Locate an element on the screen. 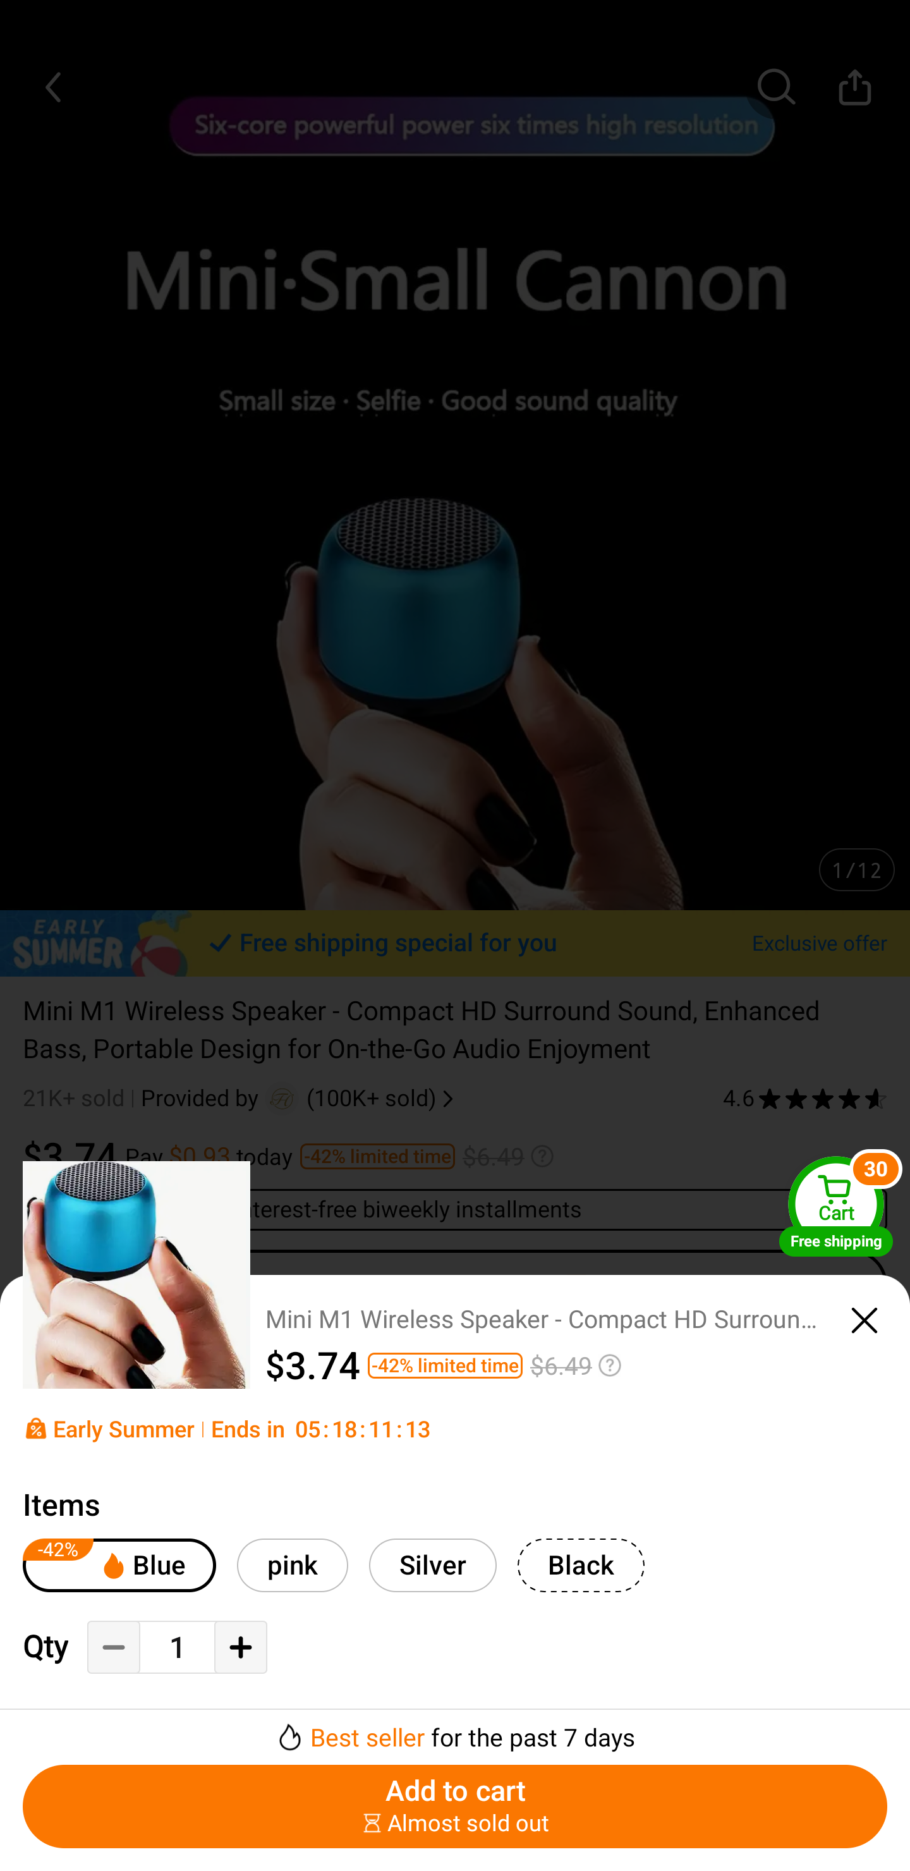 This screenshot has height=1871, width=910.  pink is located at coordinates (292, 1565).